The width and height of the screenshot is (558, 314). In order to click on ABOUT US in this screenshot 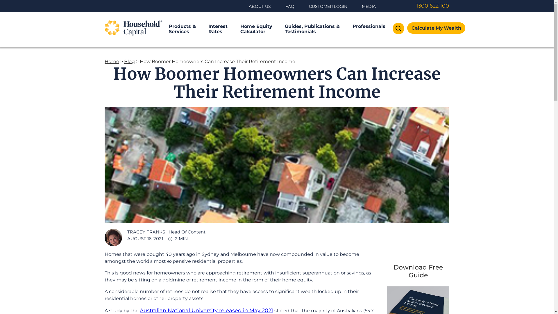, I will do `click(260, 6)`.